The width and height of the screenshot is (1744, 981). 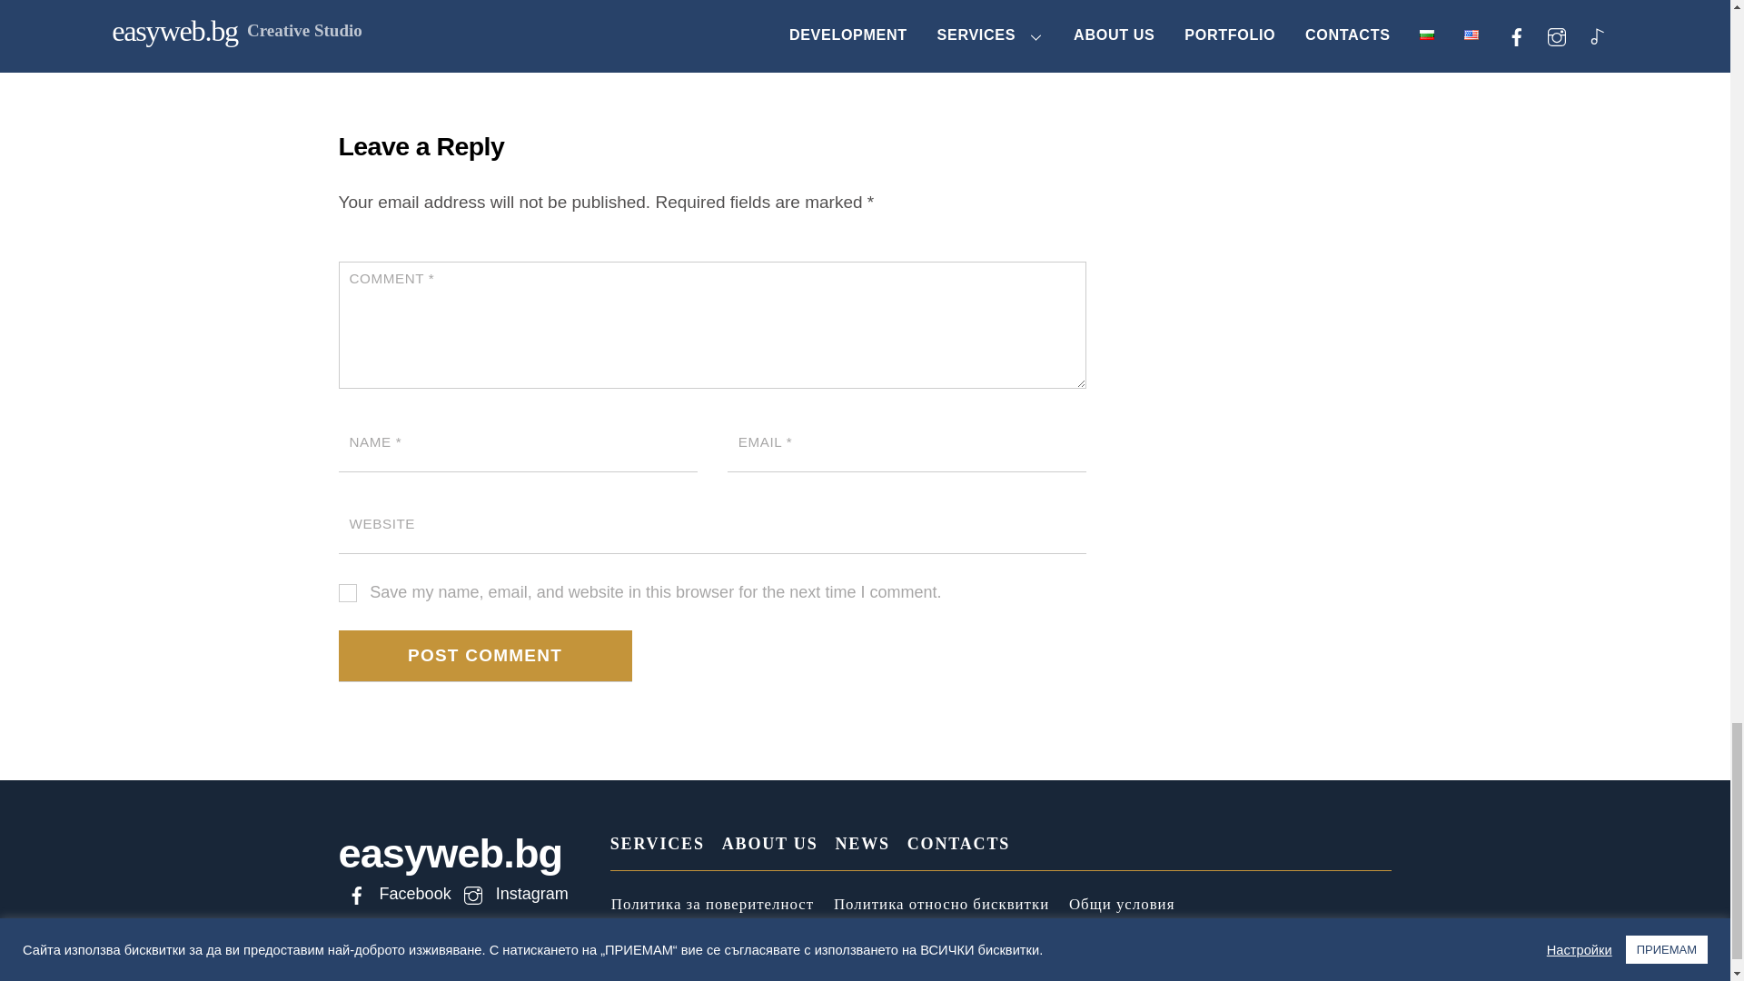 I want to click on Post Comment, so click(x=485, y=656).